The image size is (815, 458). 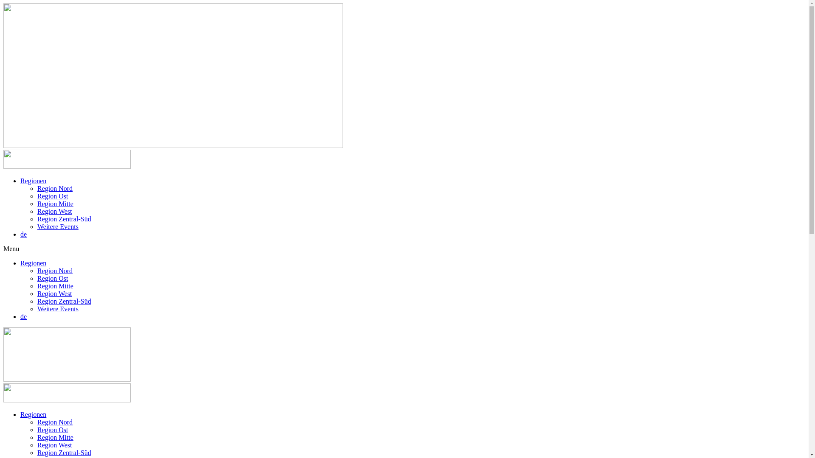 What do you see at coordinates (33, 181) in the screenshot?
I see `Regionen` at bounding box center [33, 181].